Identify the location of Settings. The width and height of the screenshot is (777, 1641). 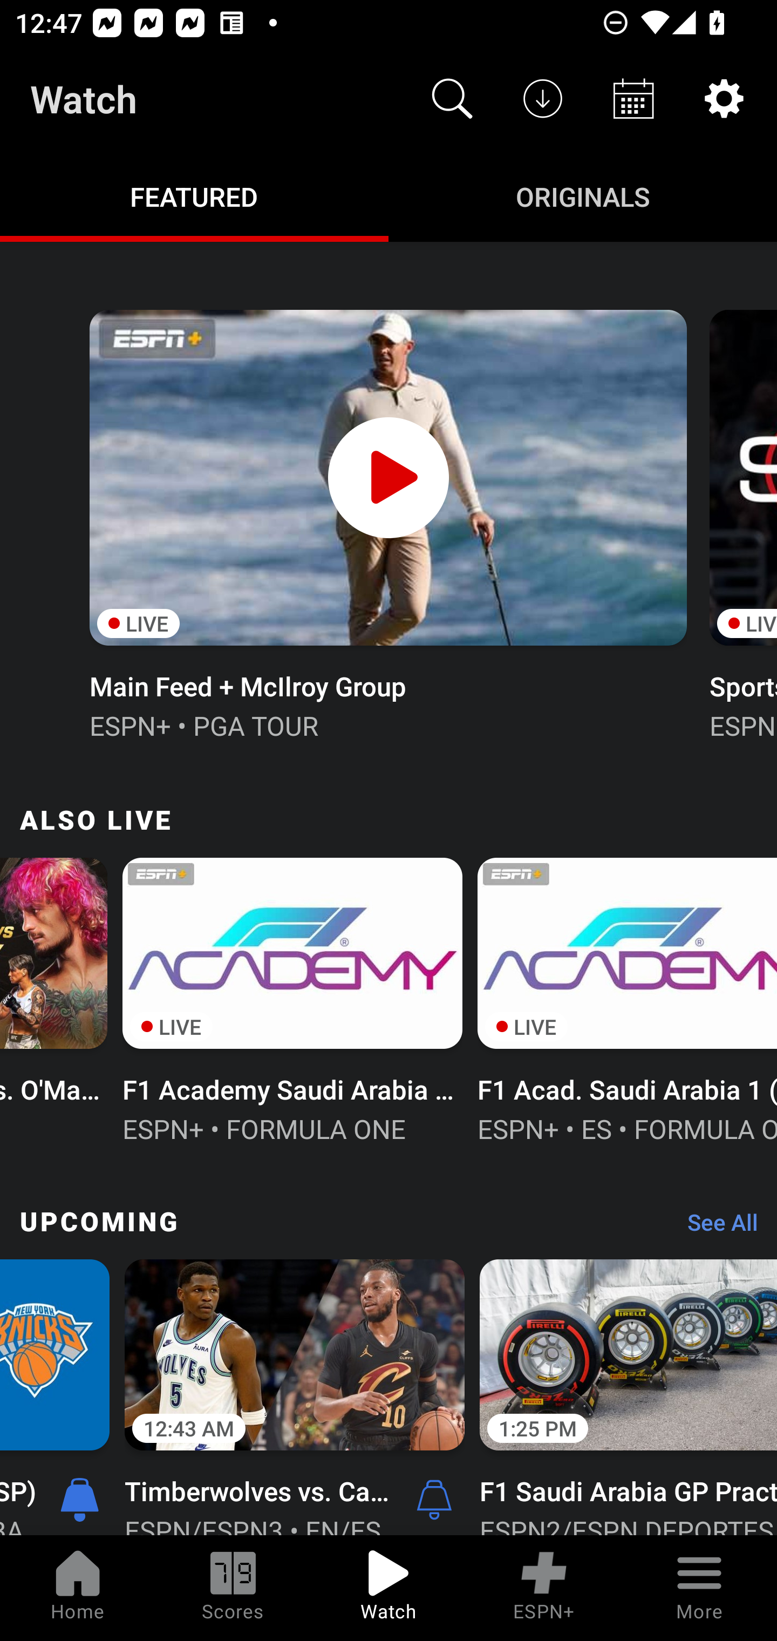
(724, 98).